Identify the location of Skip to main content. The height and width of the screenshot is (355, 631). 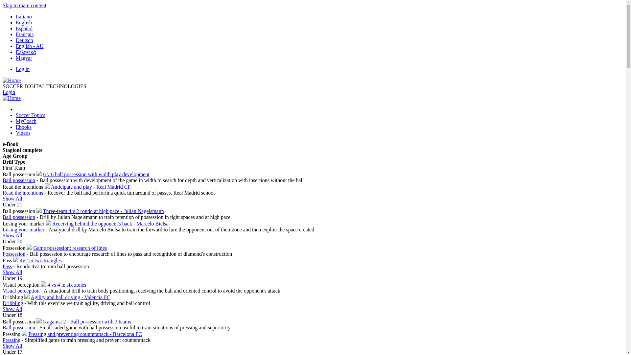
(24, 5).